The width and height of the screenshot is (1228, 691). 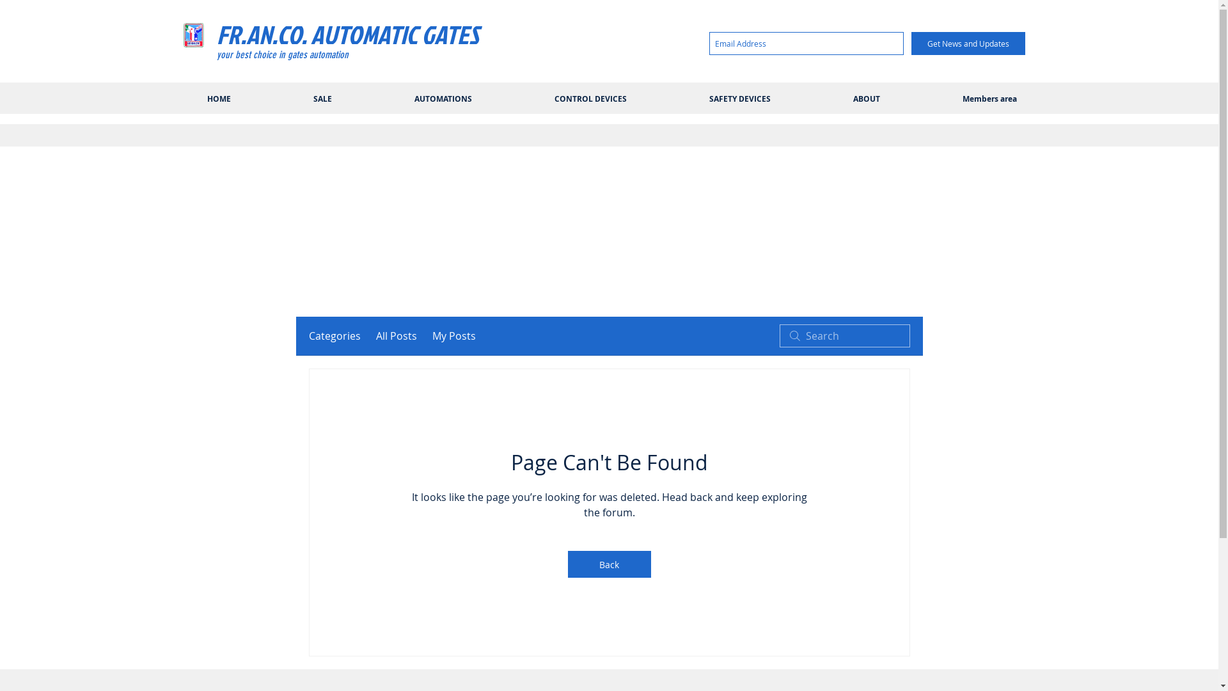 I want to click on your best choice in gates automation, so click(x=282, y=55).